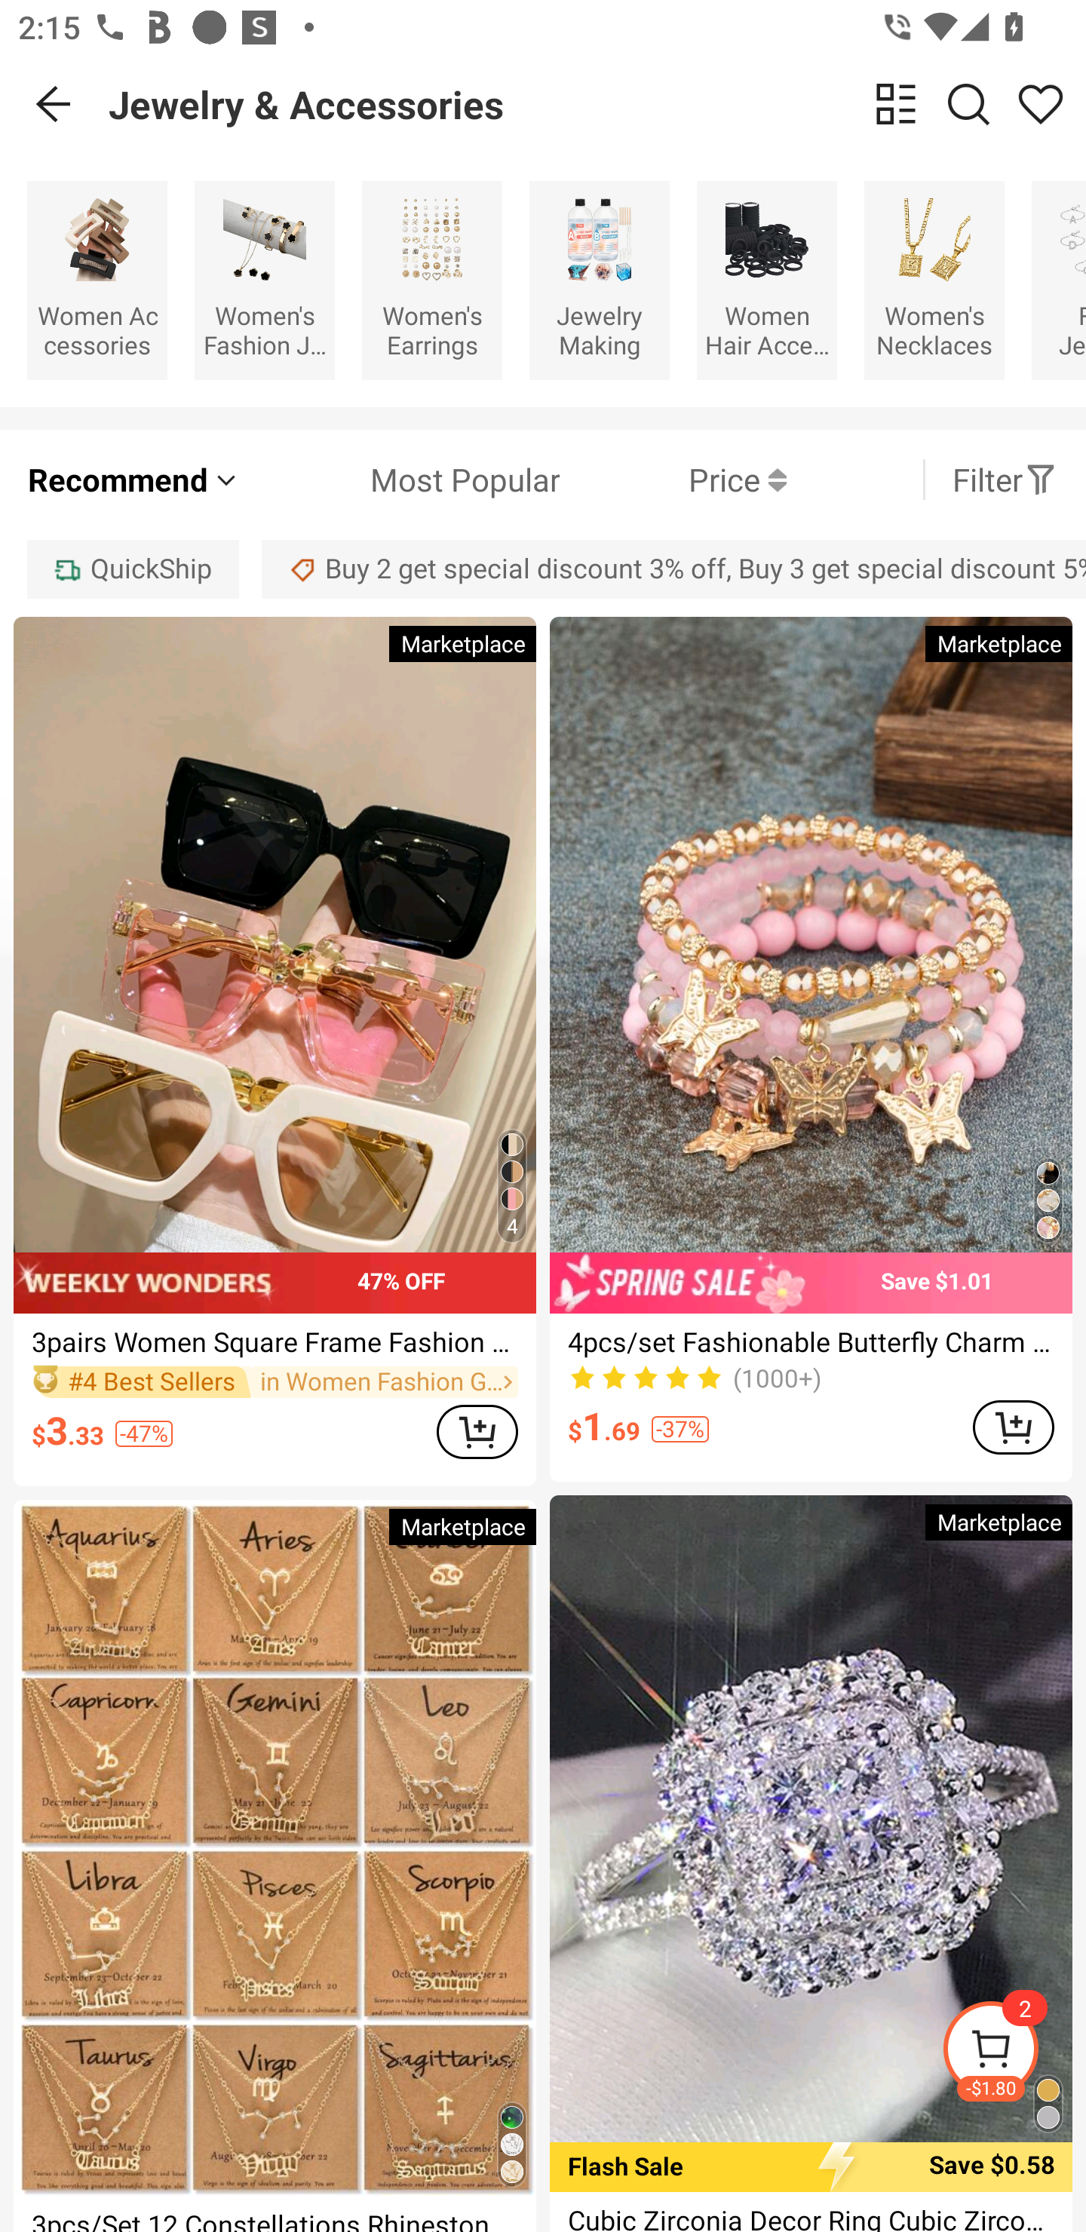  What do you see at coordinates (1014, 1427) in the screenshot?
I see `ADD TO CART` at bounding box center [1014, 1427].